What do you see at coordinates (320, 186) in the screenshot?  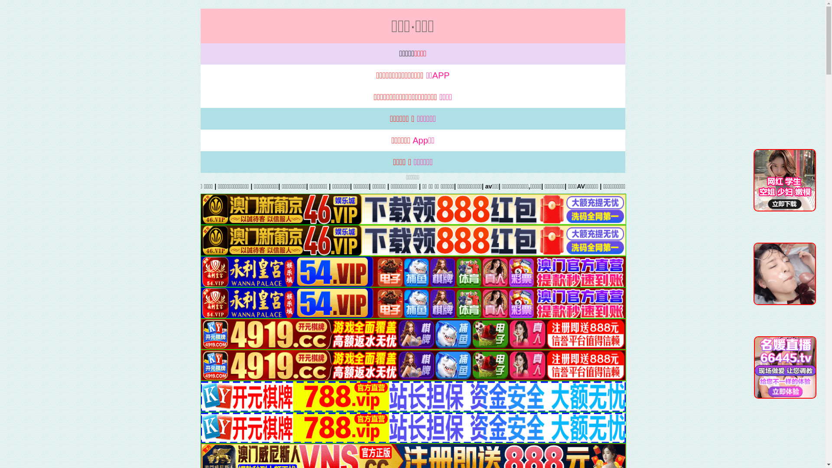 I see `|` at bounding box center [320, 186].